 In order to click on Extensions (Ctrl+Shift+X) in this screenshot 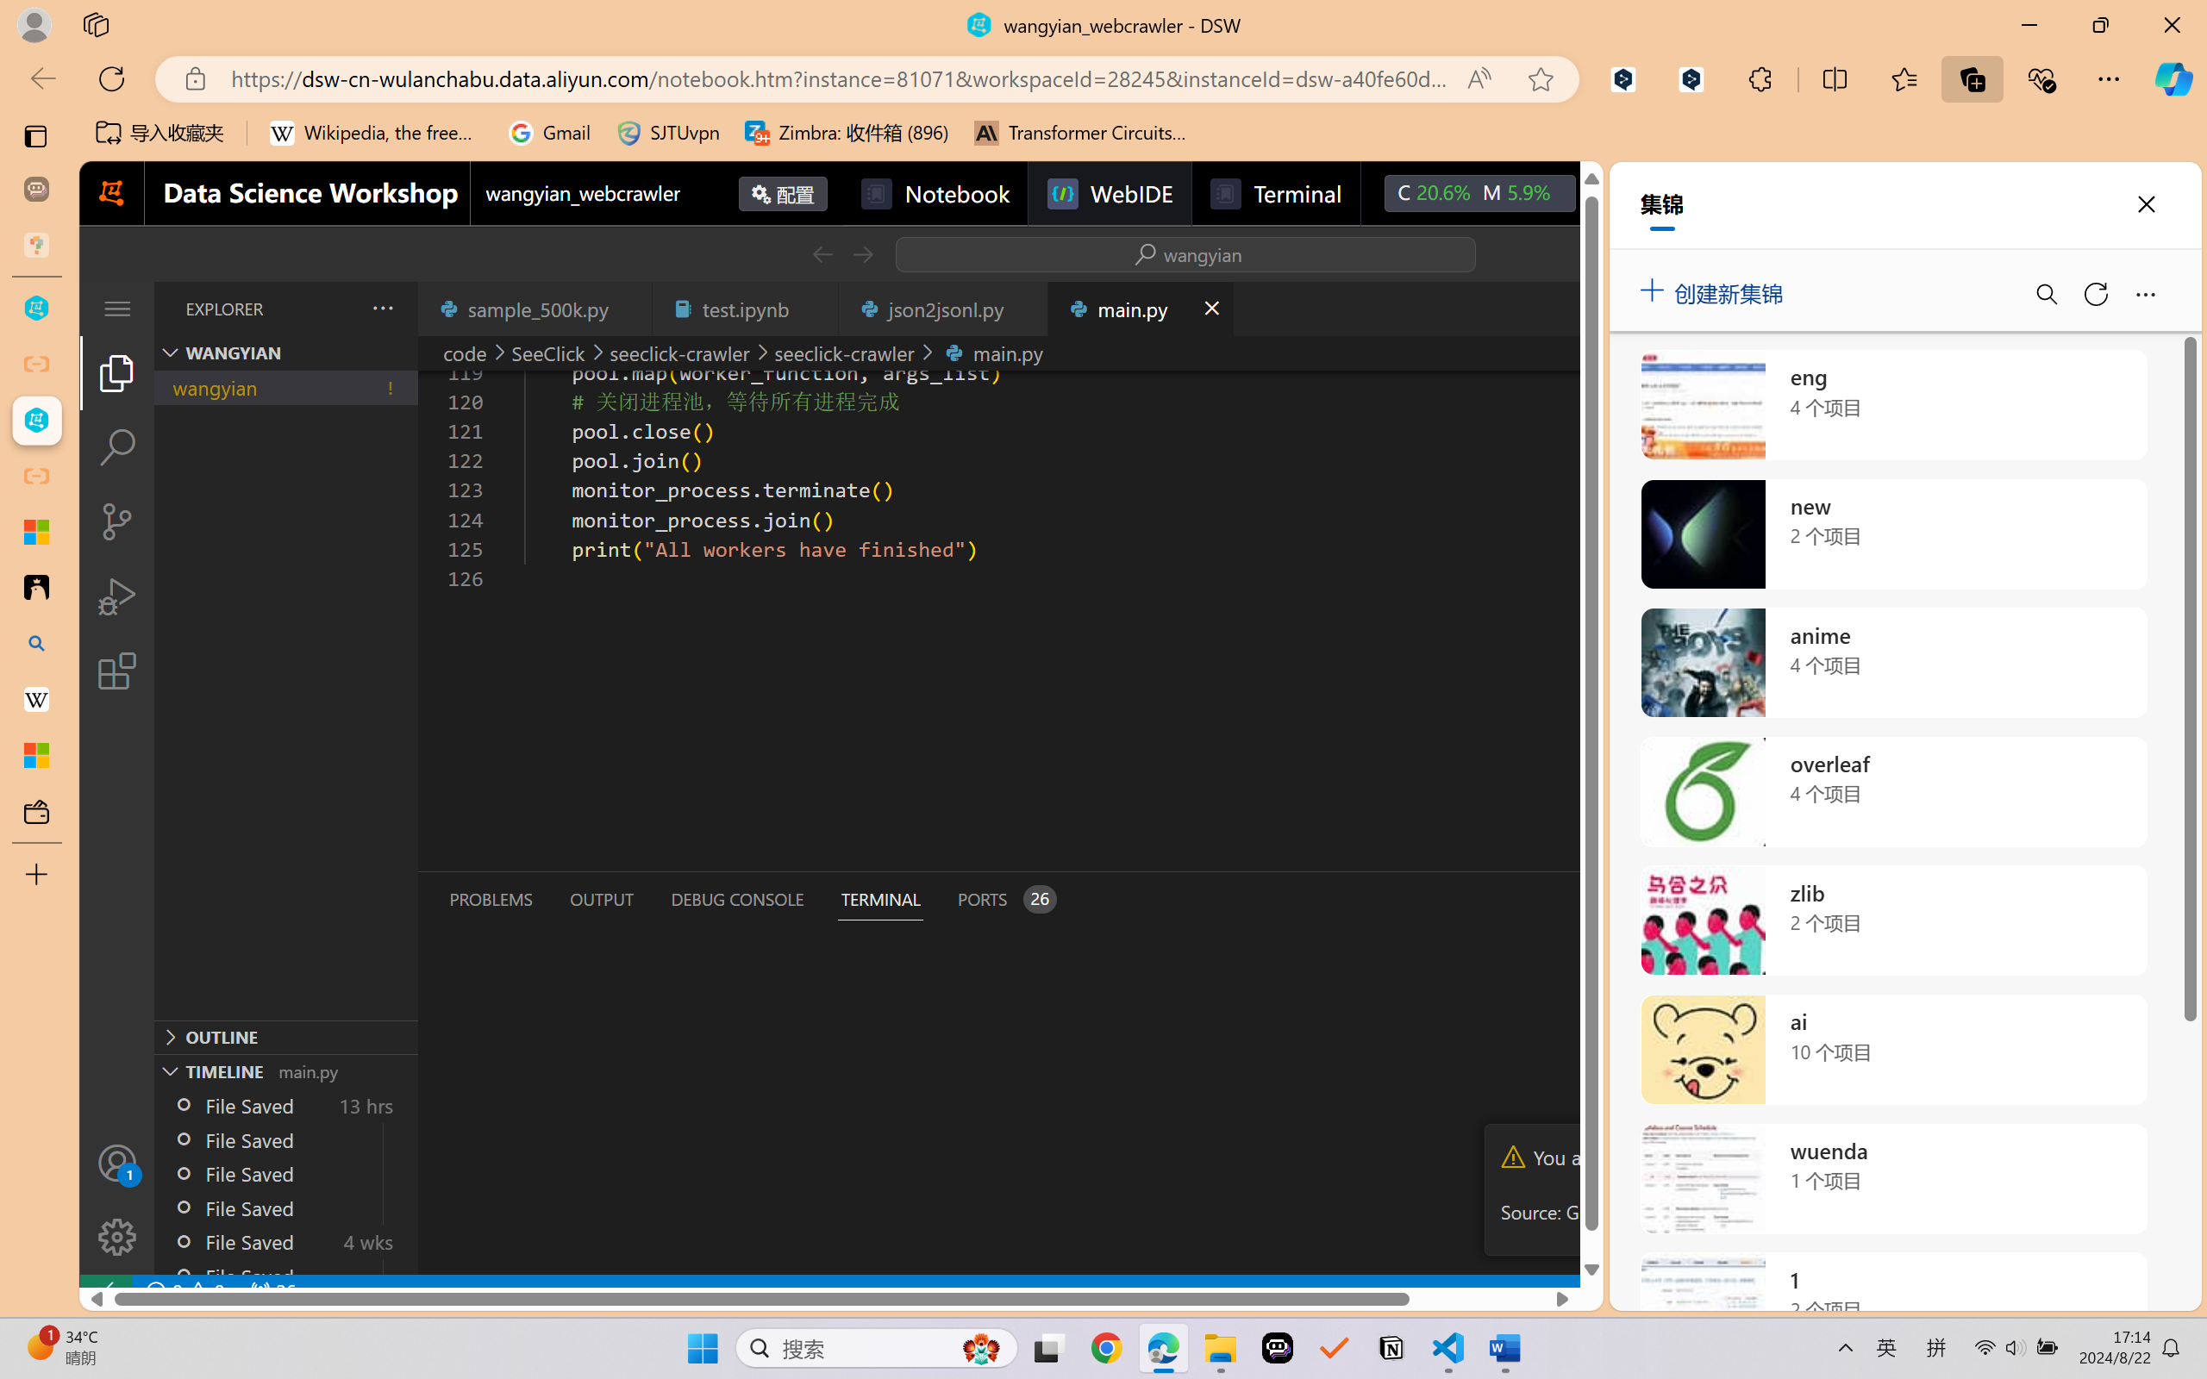, I will do `click(117, 671)`.